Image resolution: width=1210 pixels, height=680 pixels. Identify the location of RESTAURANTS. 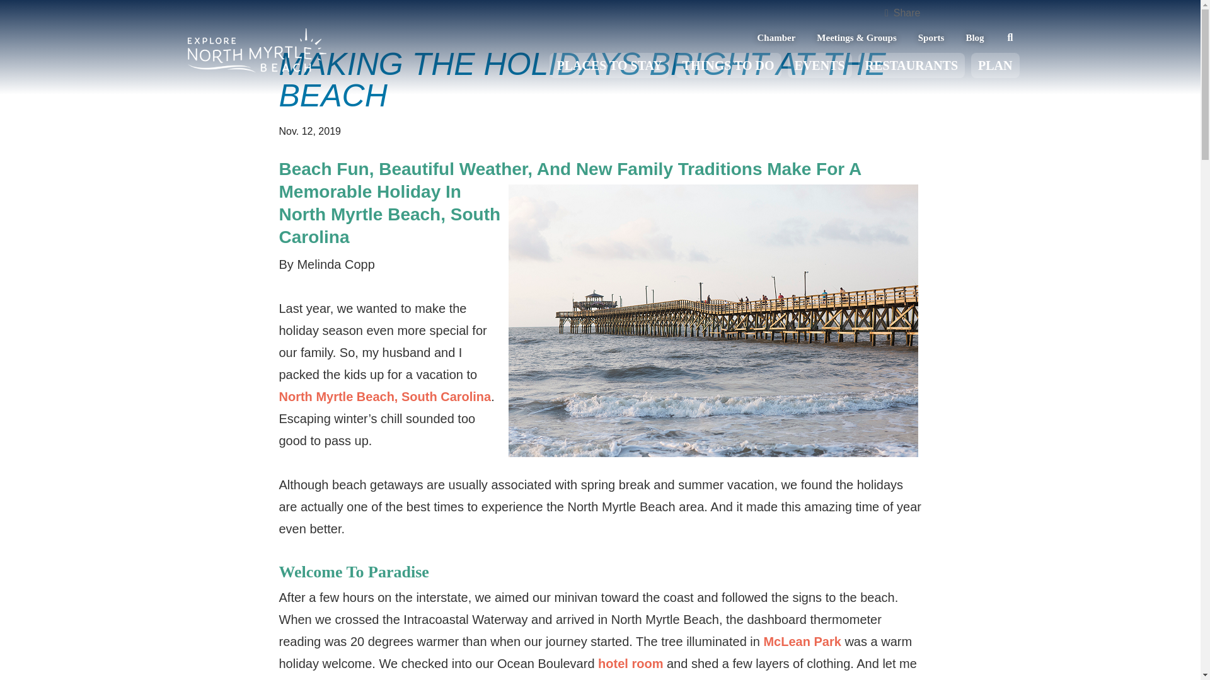
(911, 65).